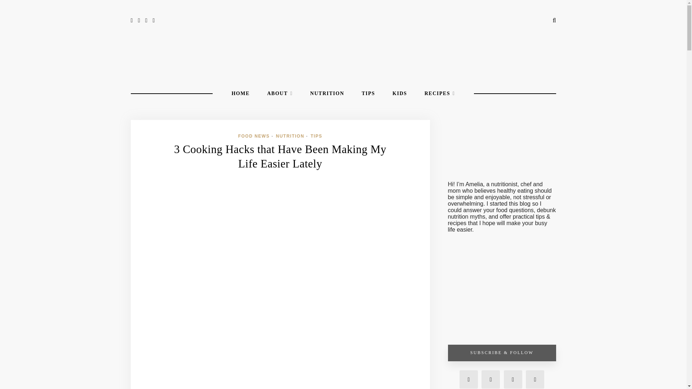  Describe the element at coordinates (240, 94) in the screenshot. I see `HOME` at that location.